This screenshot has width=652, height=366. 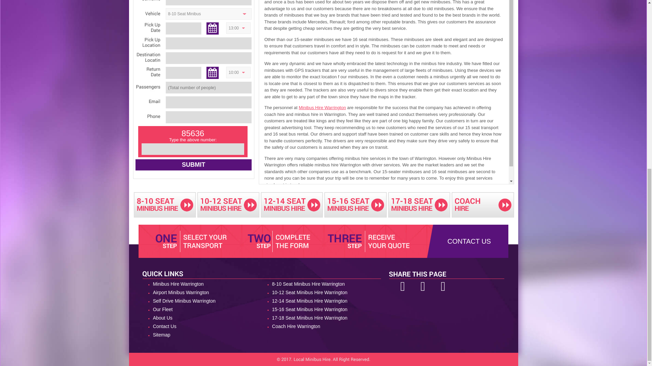 What do you see at coordinates (469, 241) in the screenshot?
I see `CONTACT US` at bounding box center [469, 241].